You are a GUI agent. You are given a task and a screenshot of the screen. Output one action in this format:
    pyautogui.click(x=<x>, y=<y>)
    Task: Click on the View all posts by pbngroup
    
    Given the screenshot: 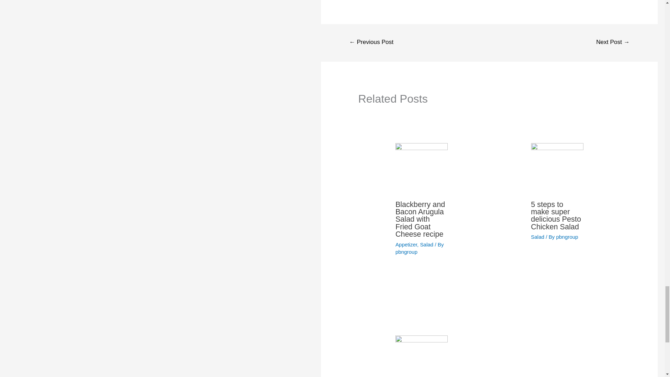 What is the action you would take?
    pyautogui.click(x=567, y=237)
    